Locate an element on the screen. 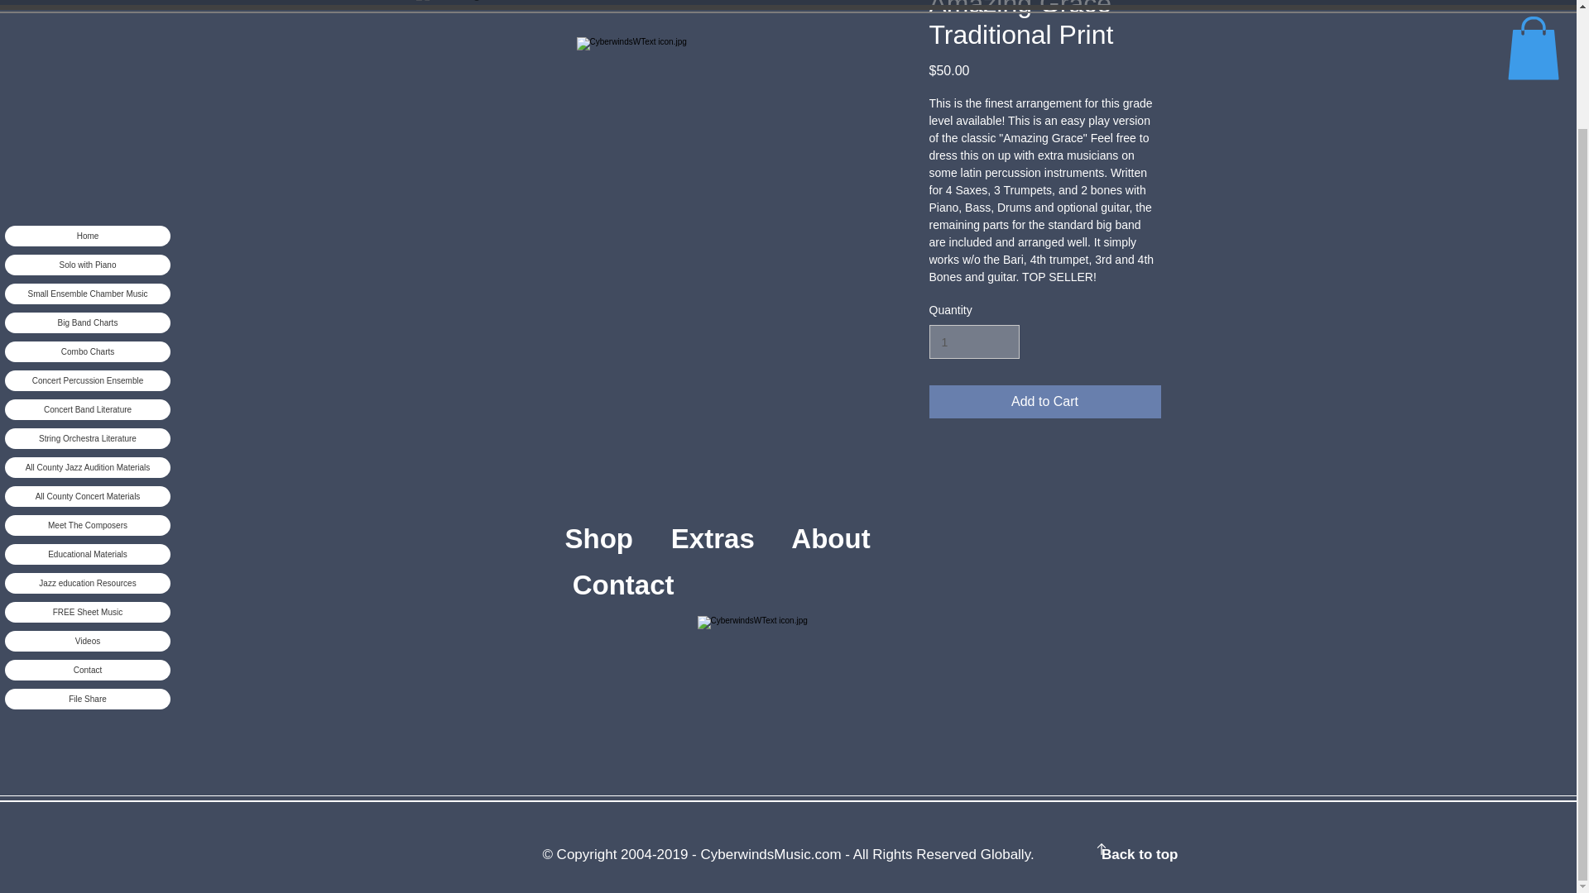  Meet The Composers is located at coordinates (87, 385).